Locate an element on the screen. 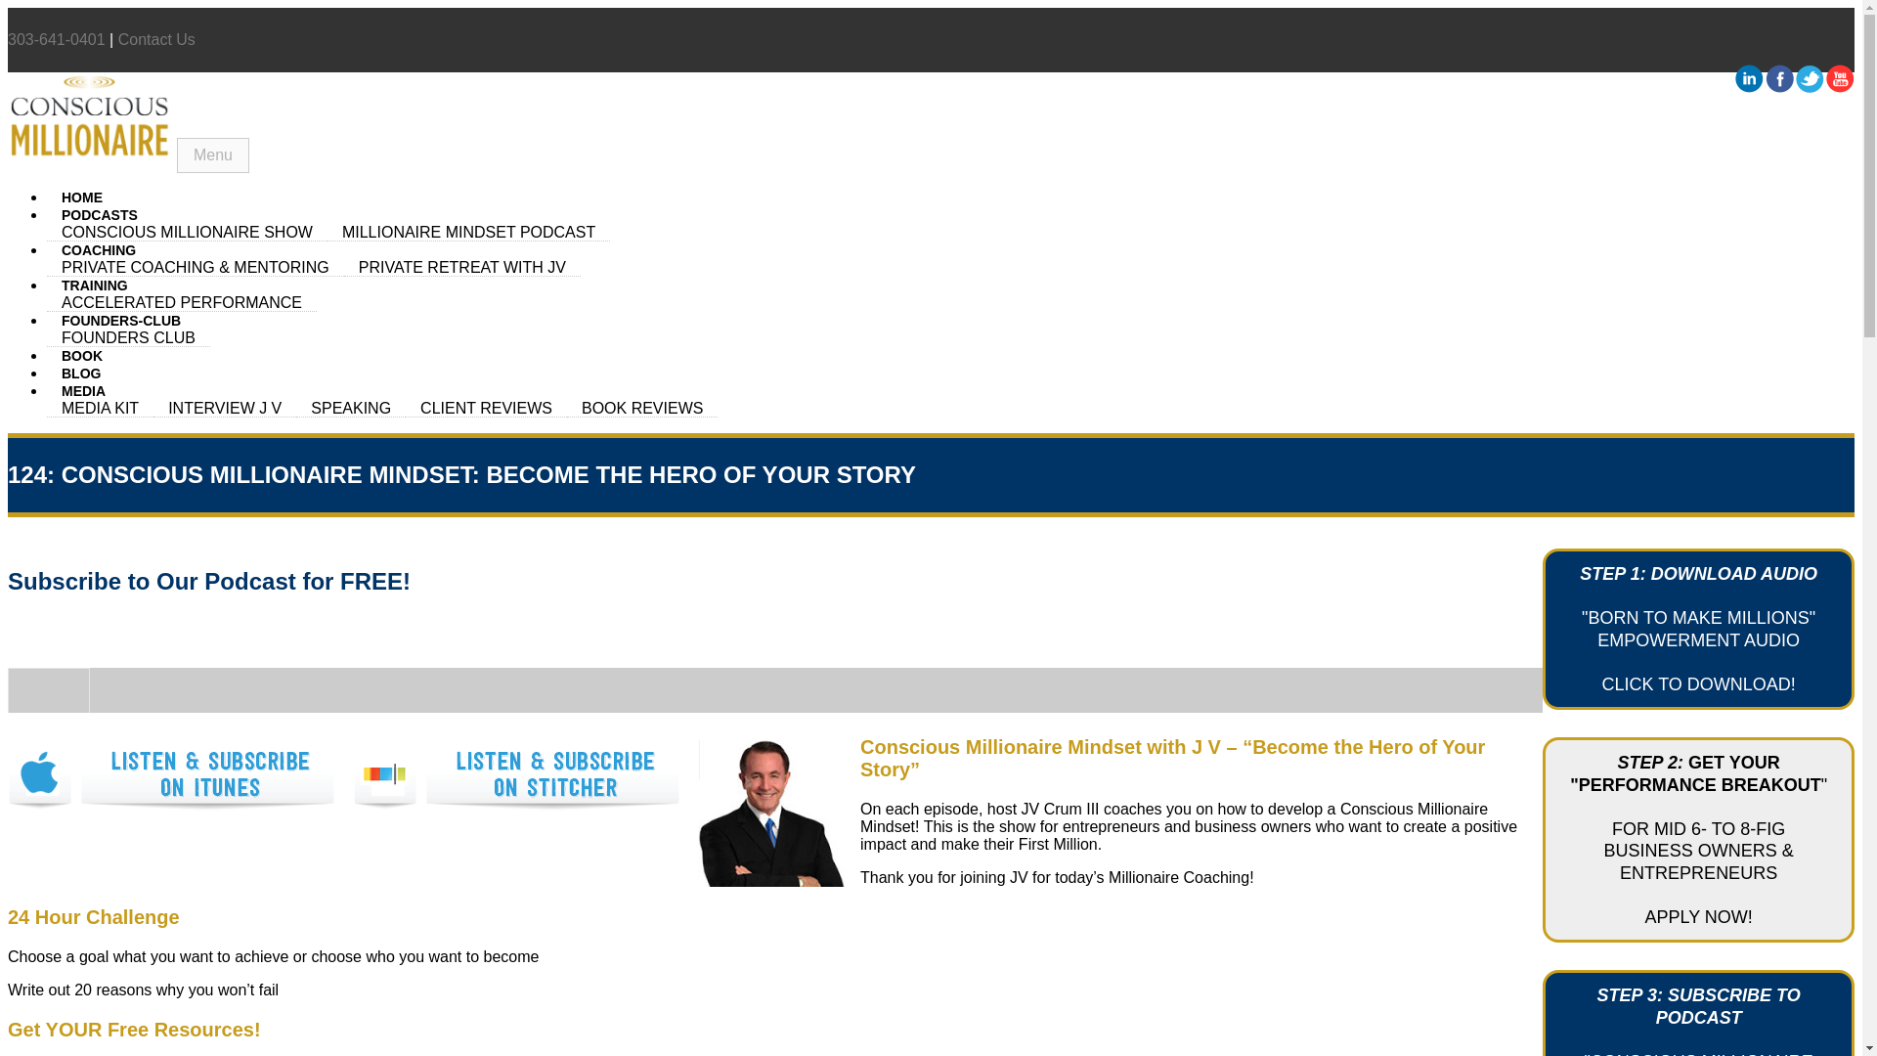  FOUNDERS-CLUB is located at coordinates (121, 320).